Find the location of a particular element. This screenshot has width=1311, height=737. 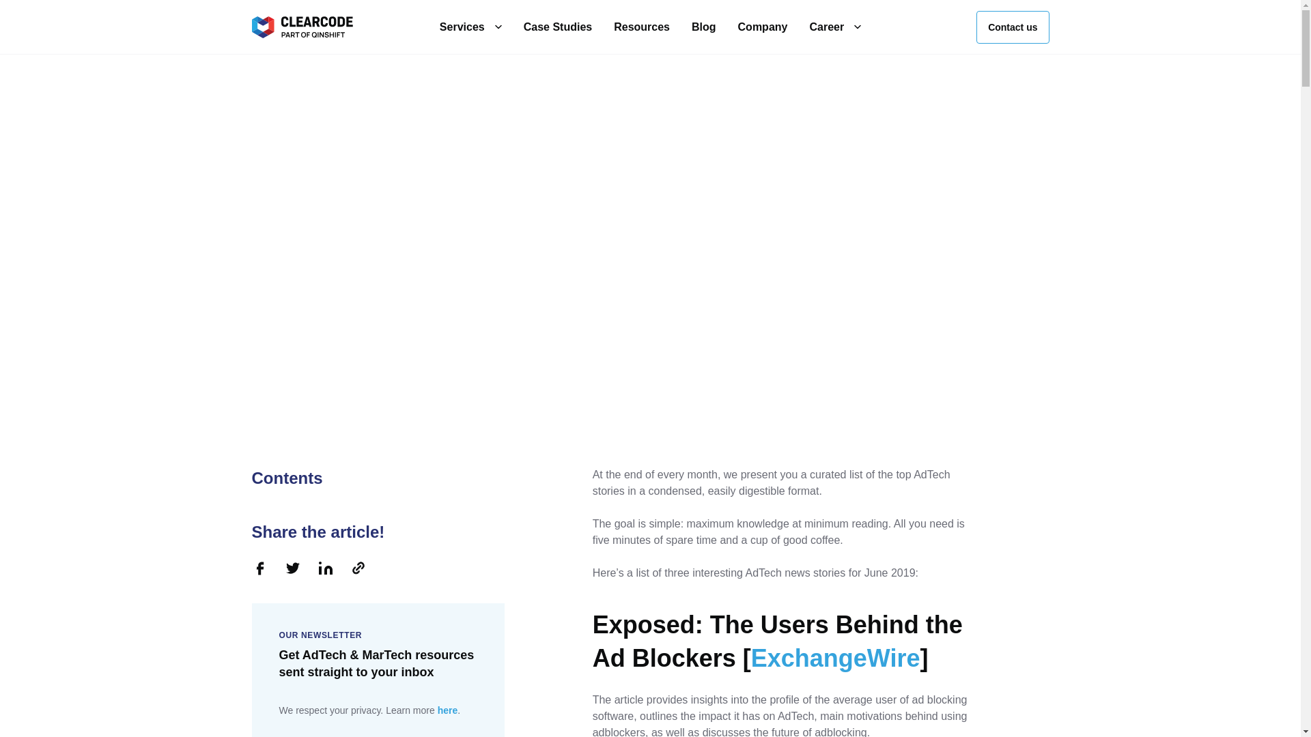

Case Studies is located at coordinates (557, 27).